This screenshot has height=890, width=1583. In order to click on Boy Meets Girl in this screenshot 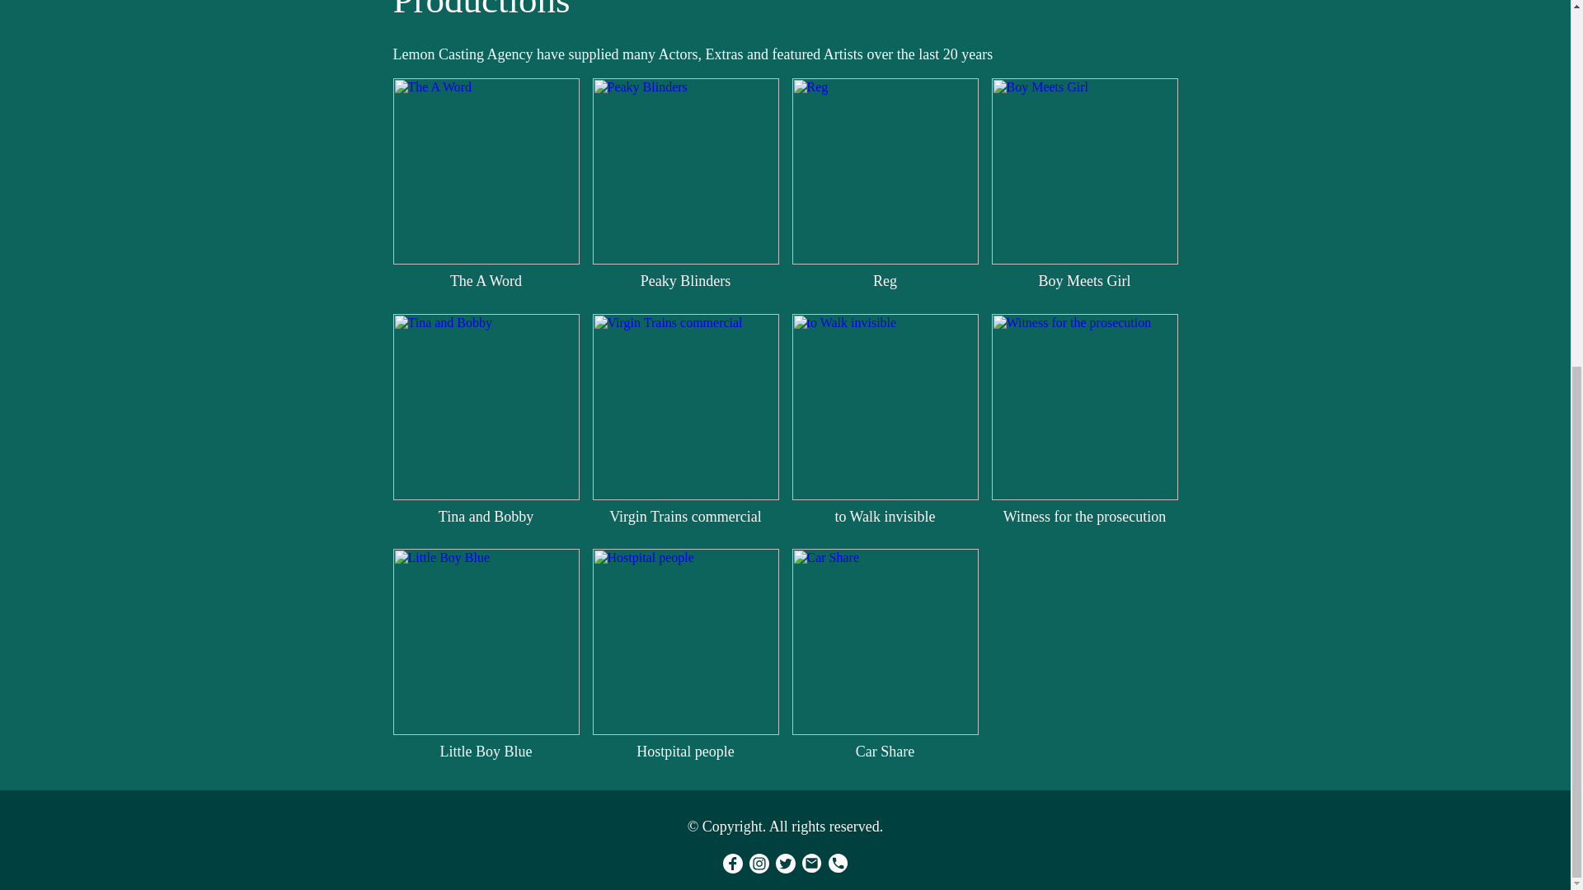, I will do `click(1083, 171)`.